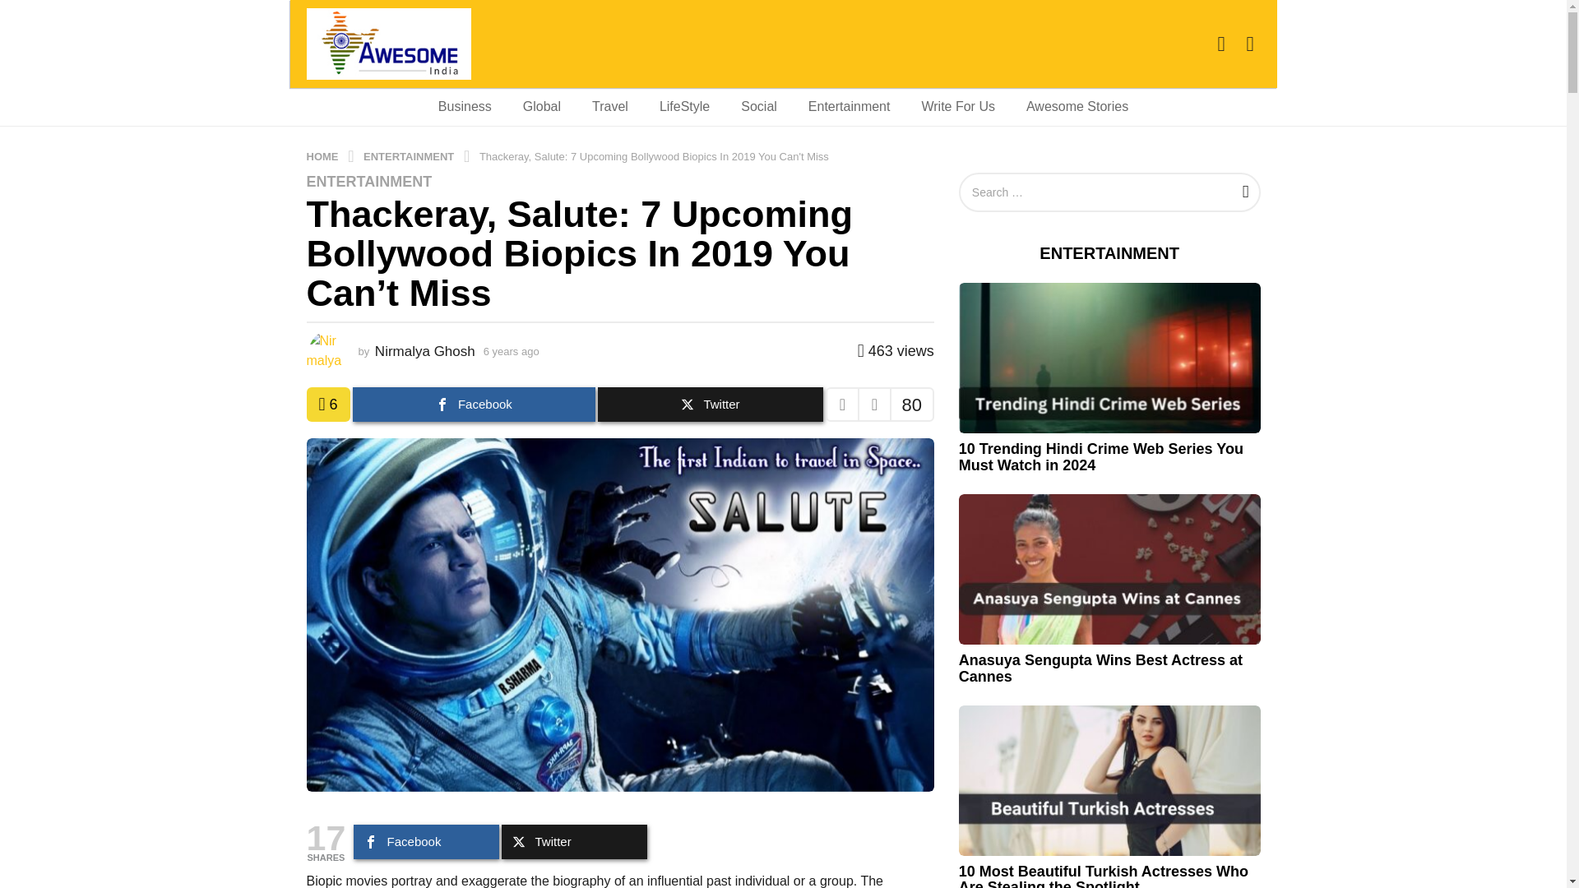  Describe the element at coordinates (1077, 107) in the screenshot. I see `Awesome Stories` at that location.